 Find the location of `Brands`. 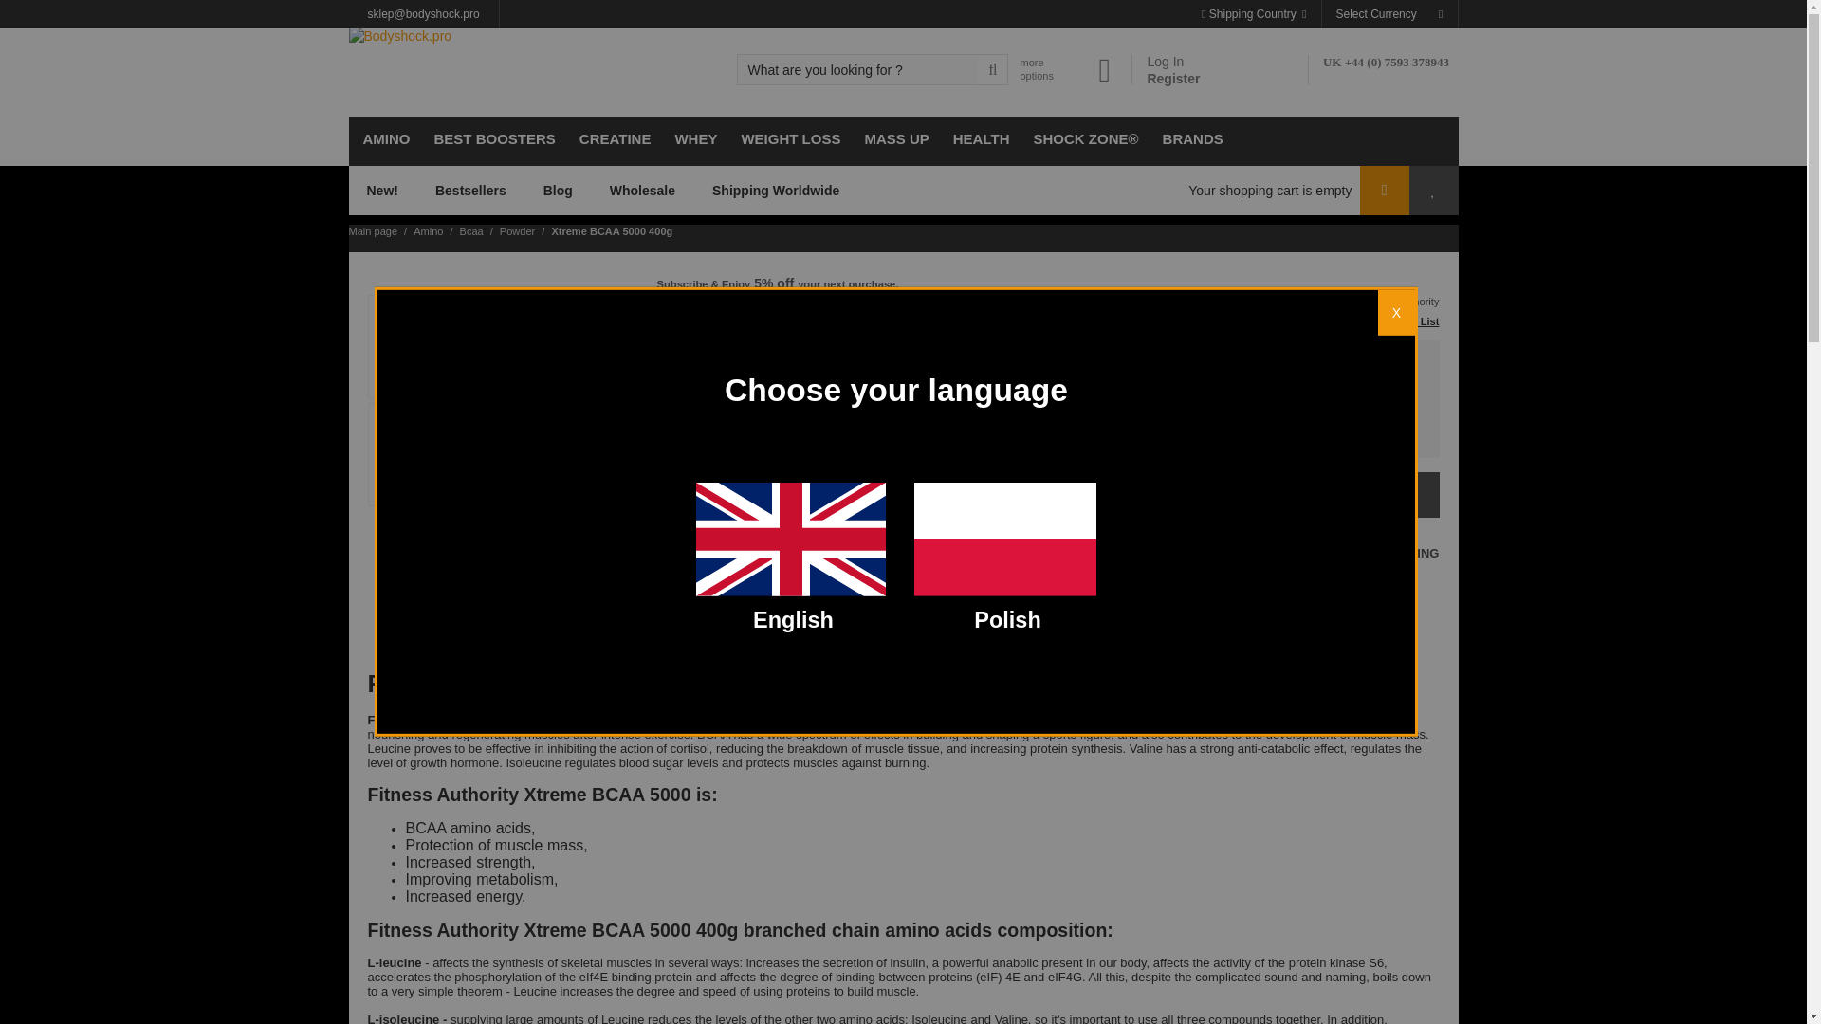

Brands is located at coordinates (1190, 140).